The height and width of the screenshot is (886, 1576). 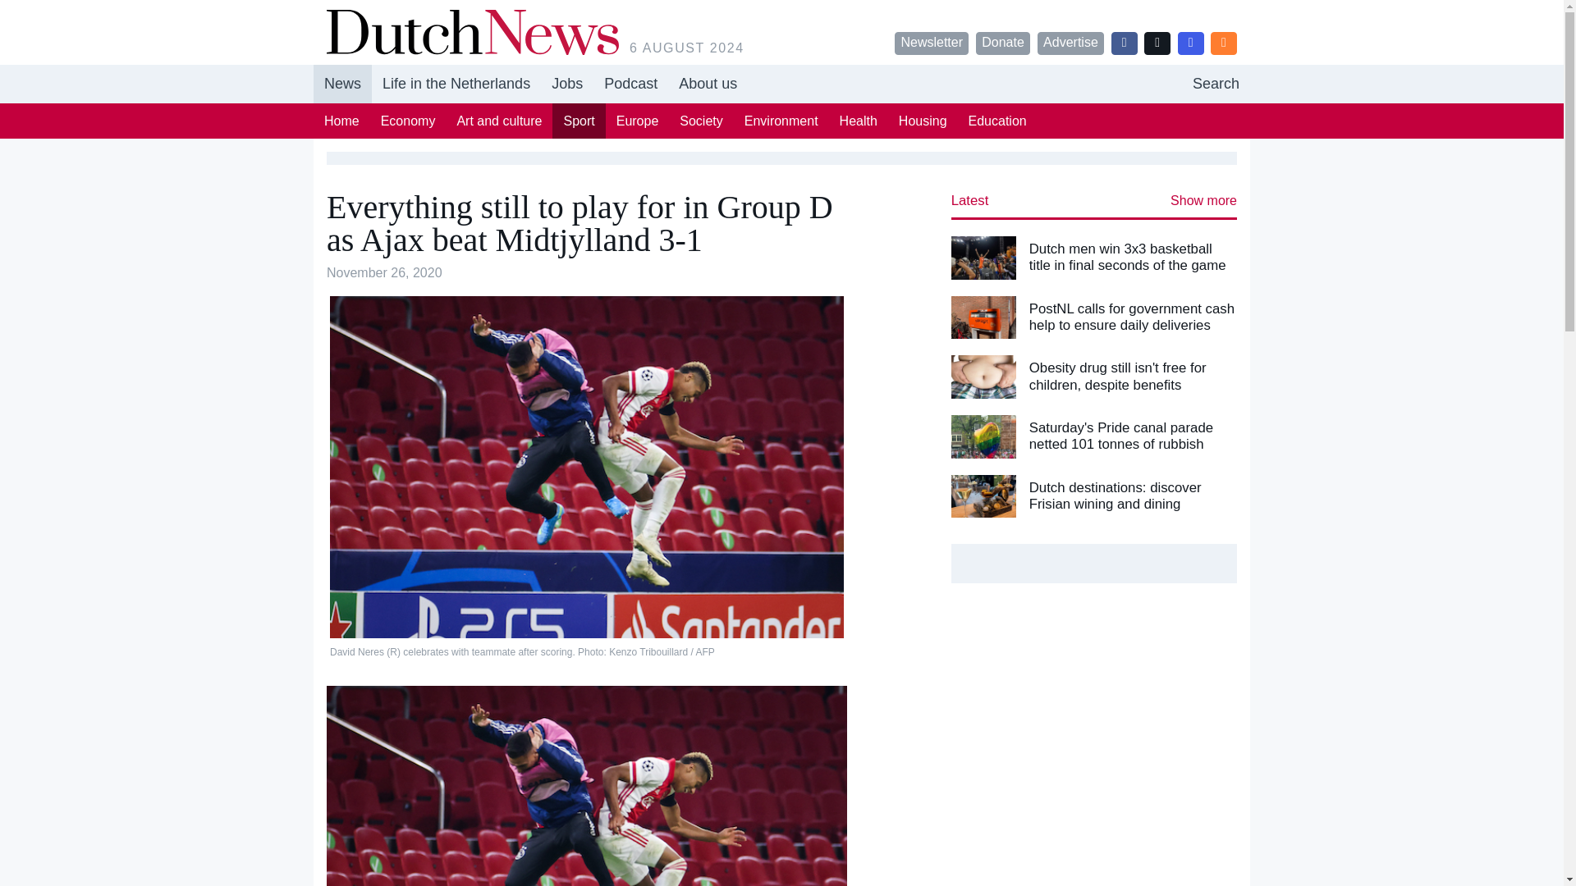 What do you see at coordinates (859, 121) in the screenshot?
I see `Health` at bounding box center [859, 121].